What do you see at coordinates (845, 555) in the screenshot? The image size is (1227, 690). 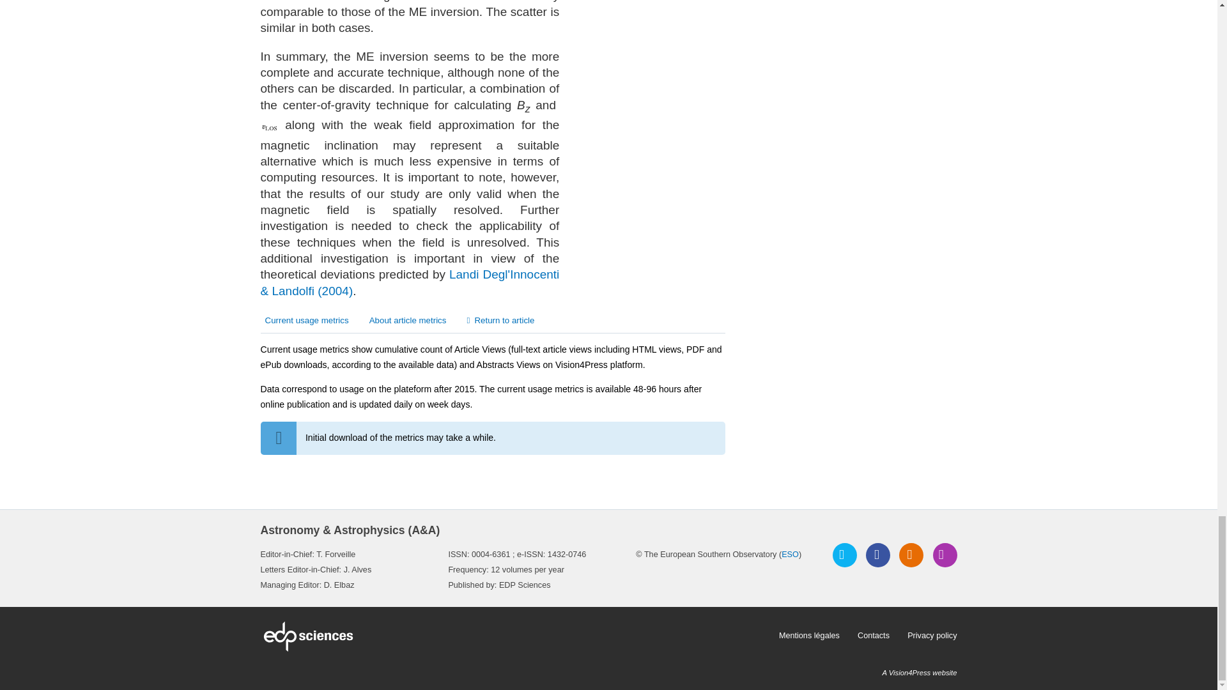 I see `Follow us on twitter` at bounding box center [845, 555].